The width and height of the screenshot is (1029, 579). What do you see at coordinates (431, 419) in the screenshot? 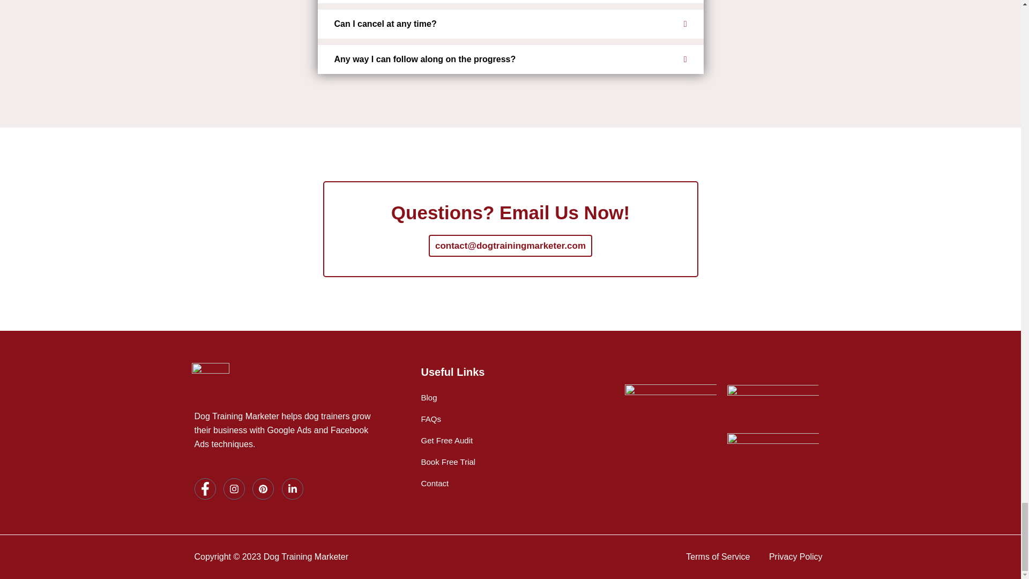
I see `FAQs` at bounding box center [431, 419].